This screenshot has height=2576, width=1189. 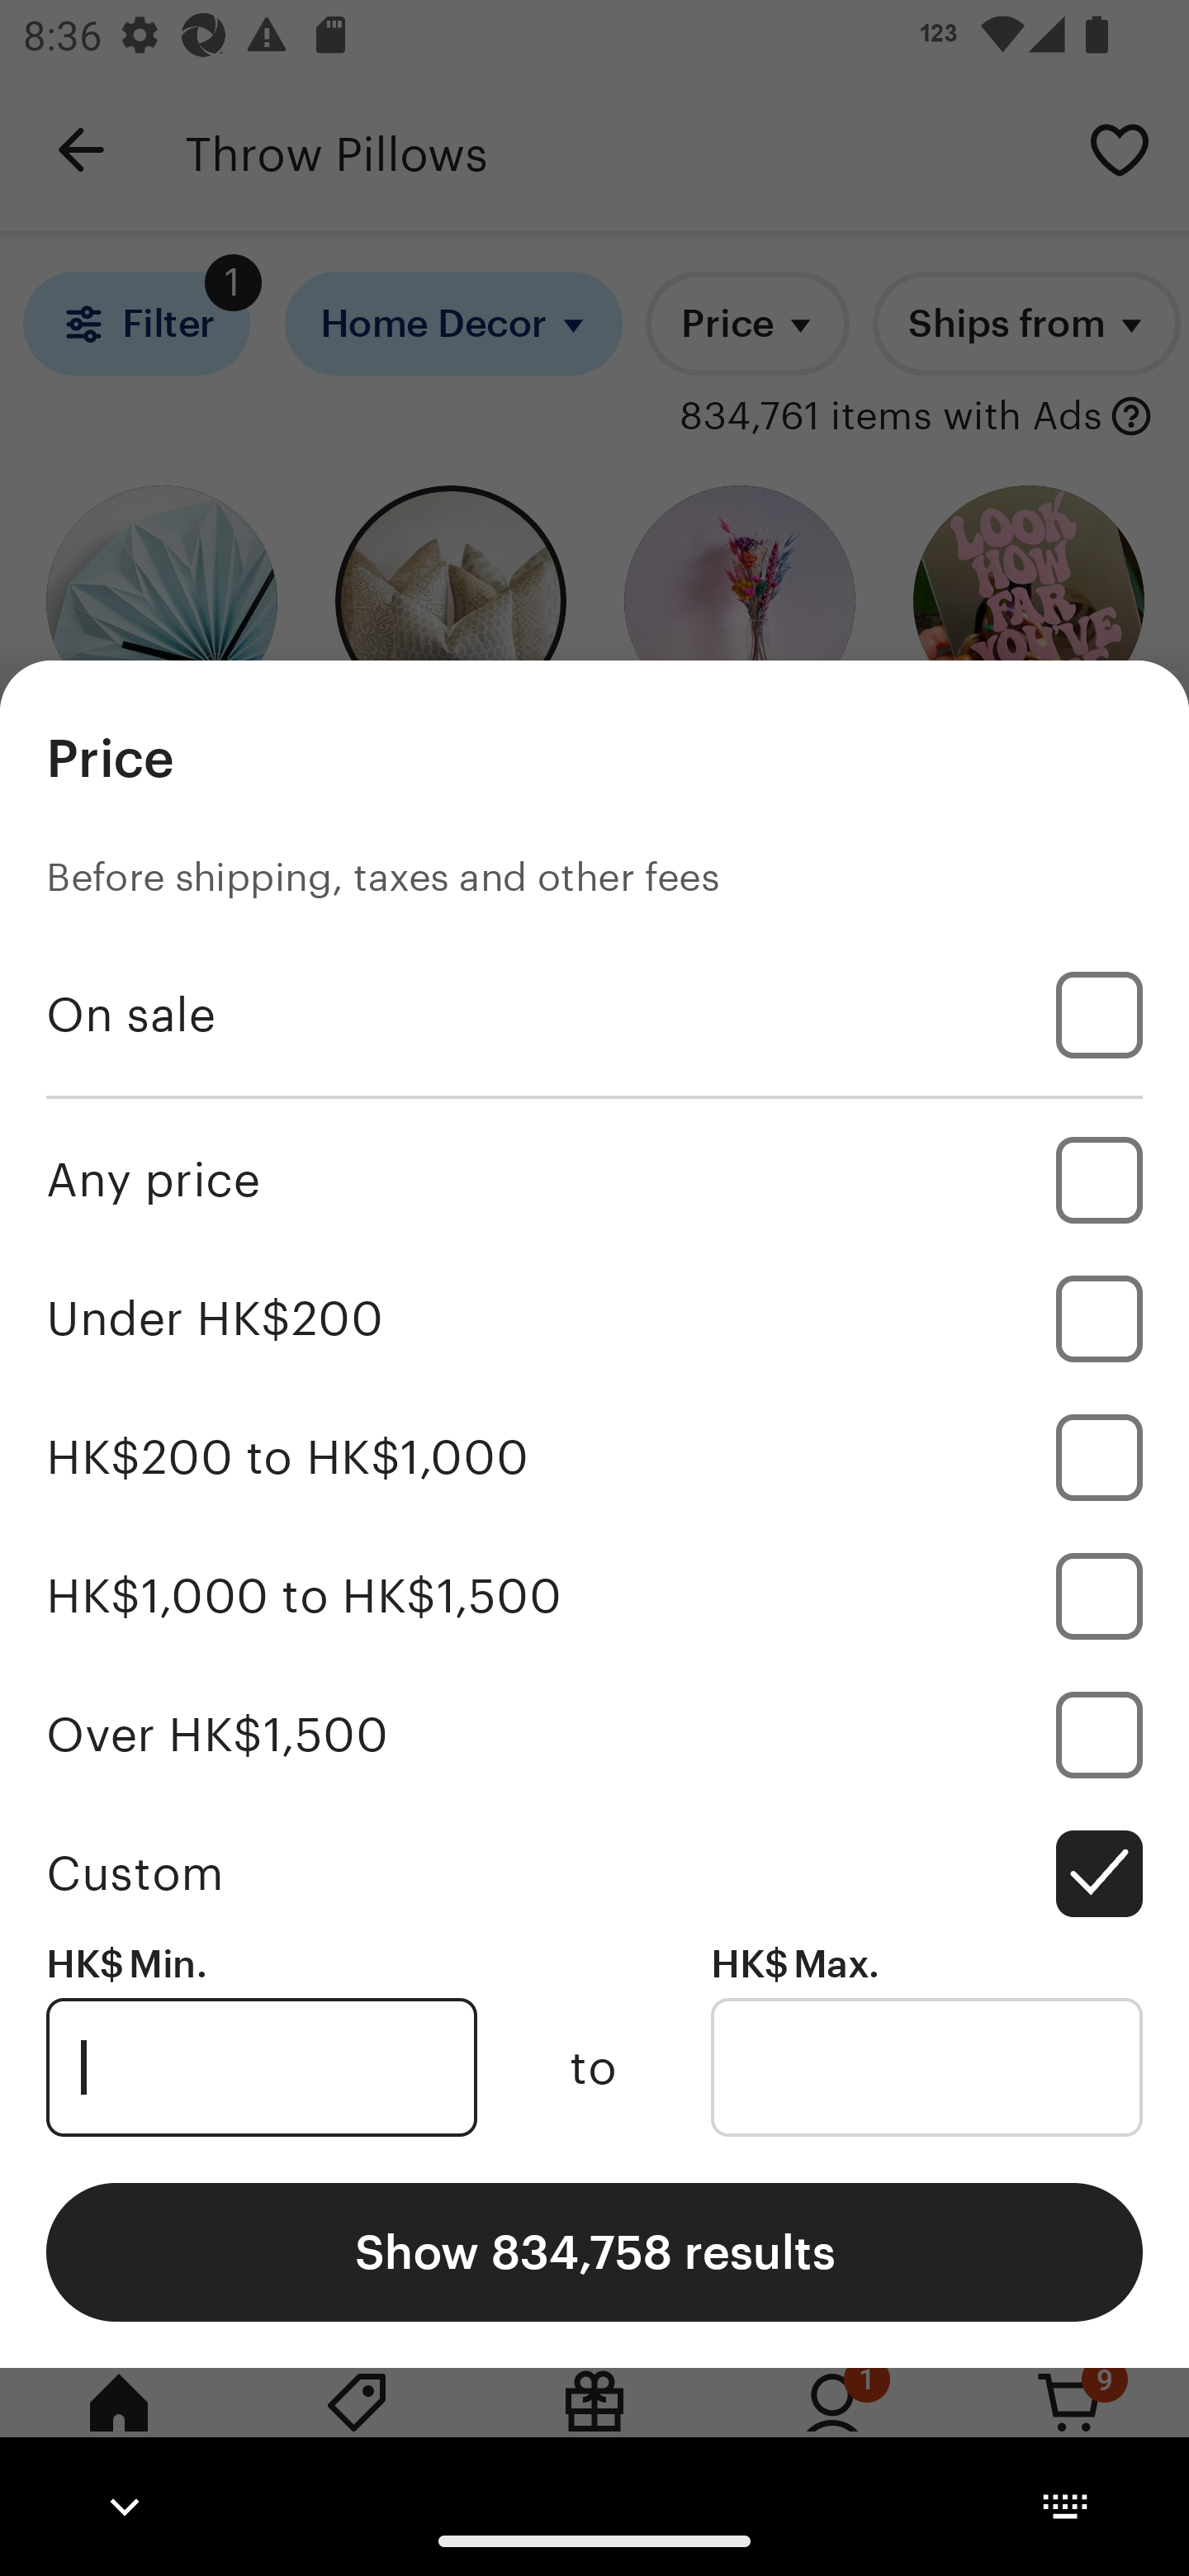 I want to click on On sale, so click(x=594, y=1015).